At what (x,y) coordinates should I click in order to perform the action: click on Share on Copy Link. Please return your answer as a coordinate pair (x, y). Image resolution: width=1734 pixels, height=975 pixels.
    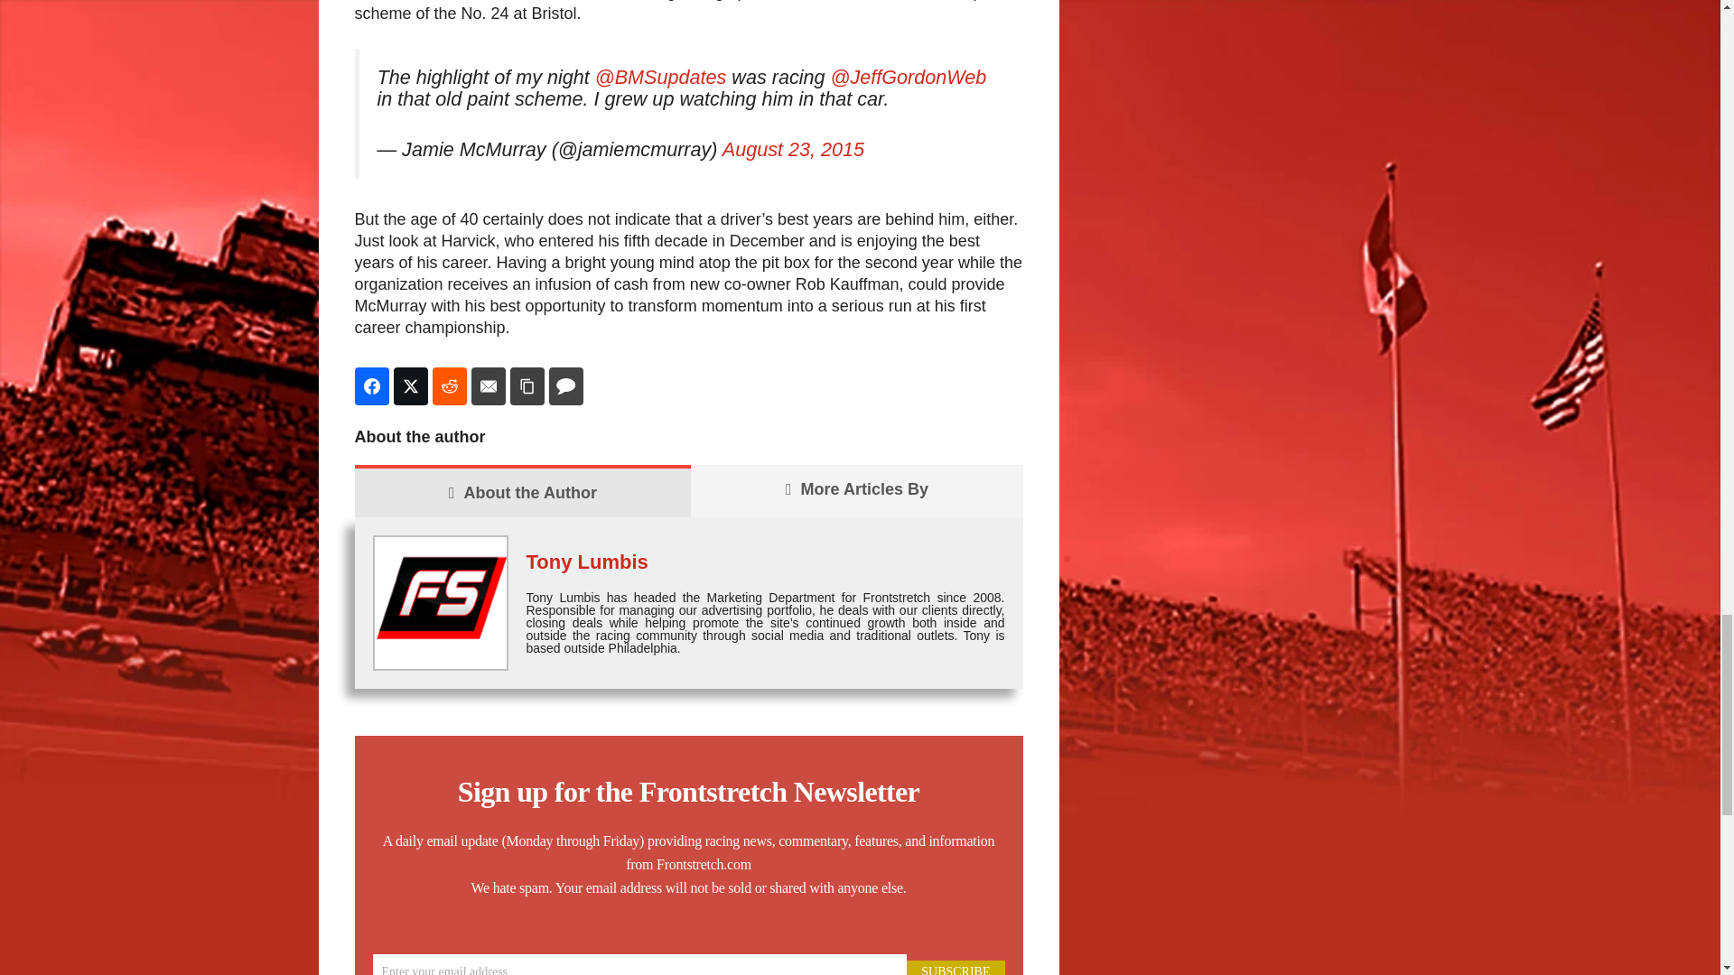
    Looking at the image, I should click on (527, 386).